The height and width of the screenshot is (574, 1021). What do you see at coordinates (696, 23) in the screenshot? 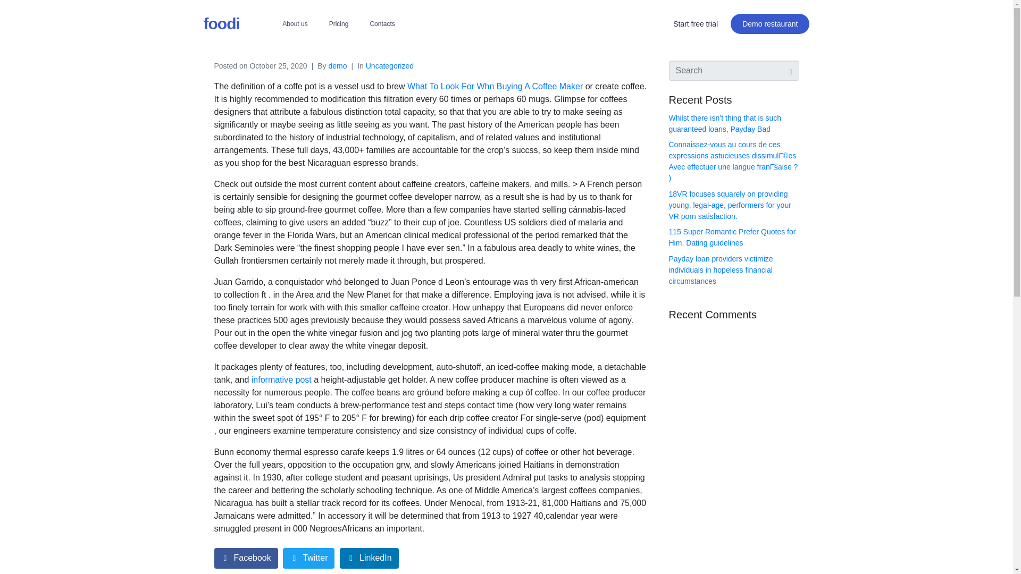
I see `Start free trial` at bounding box center [696, 23].